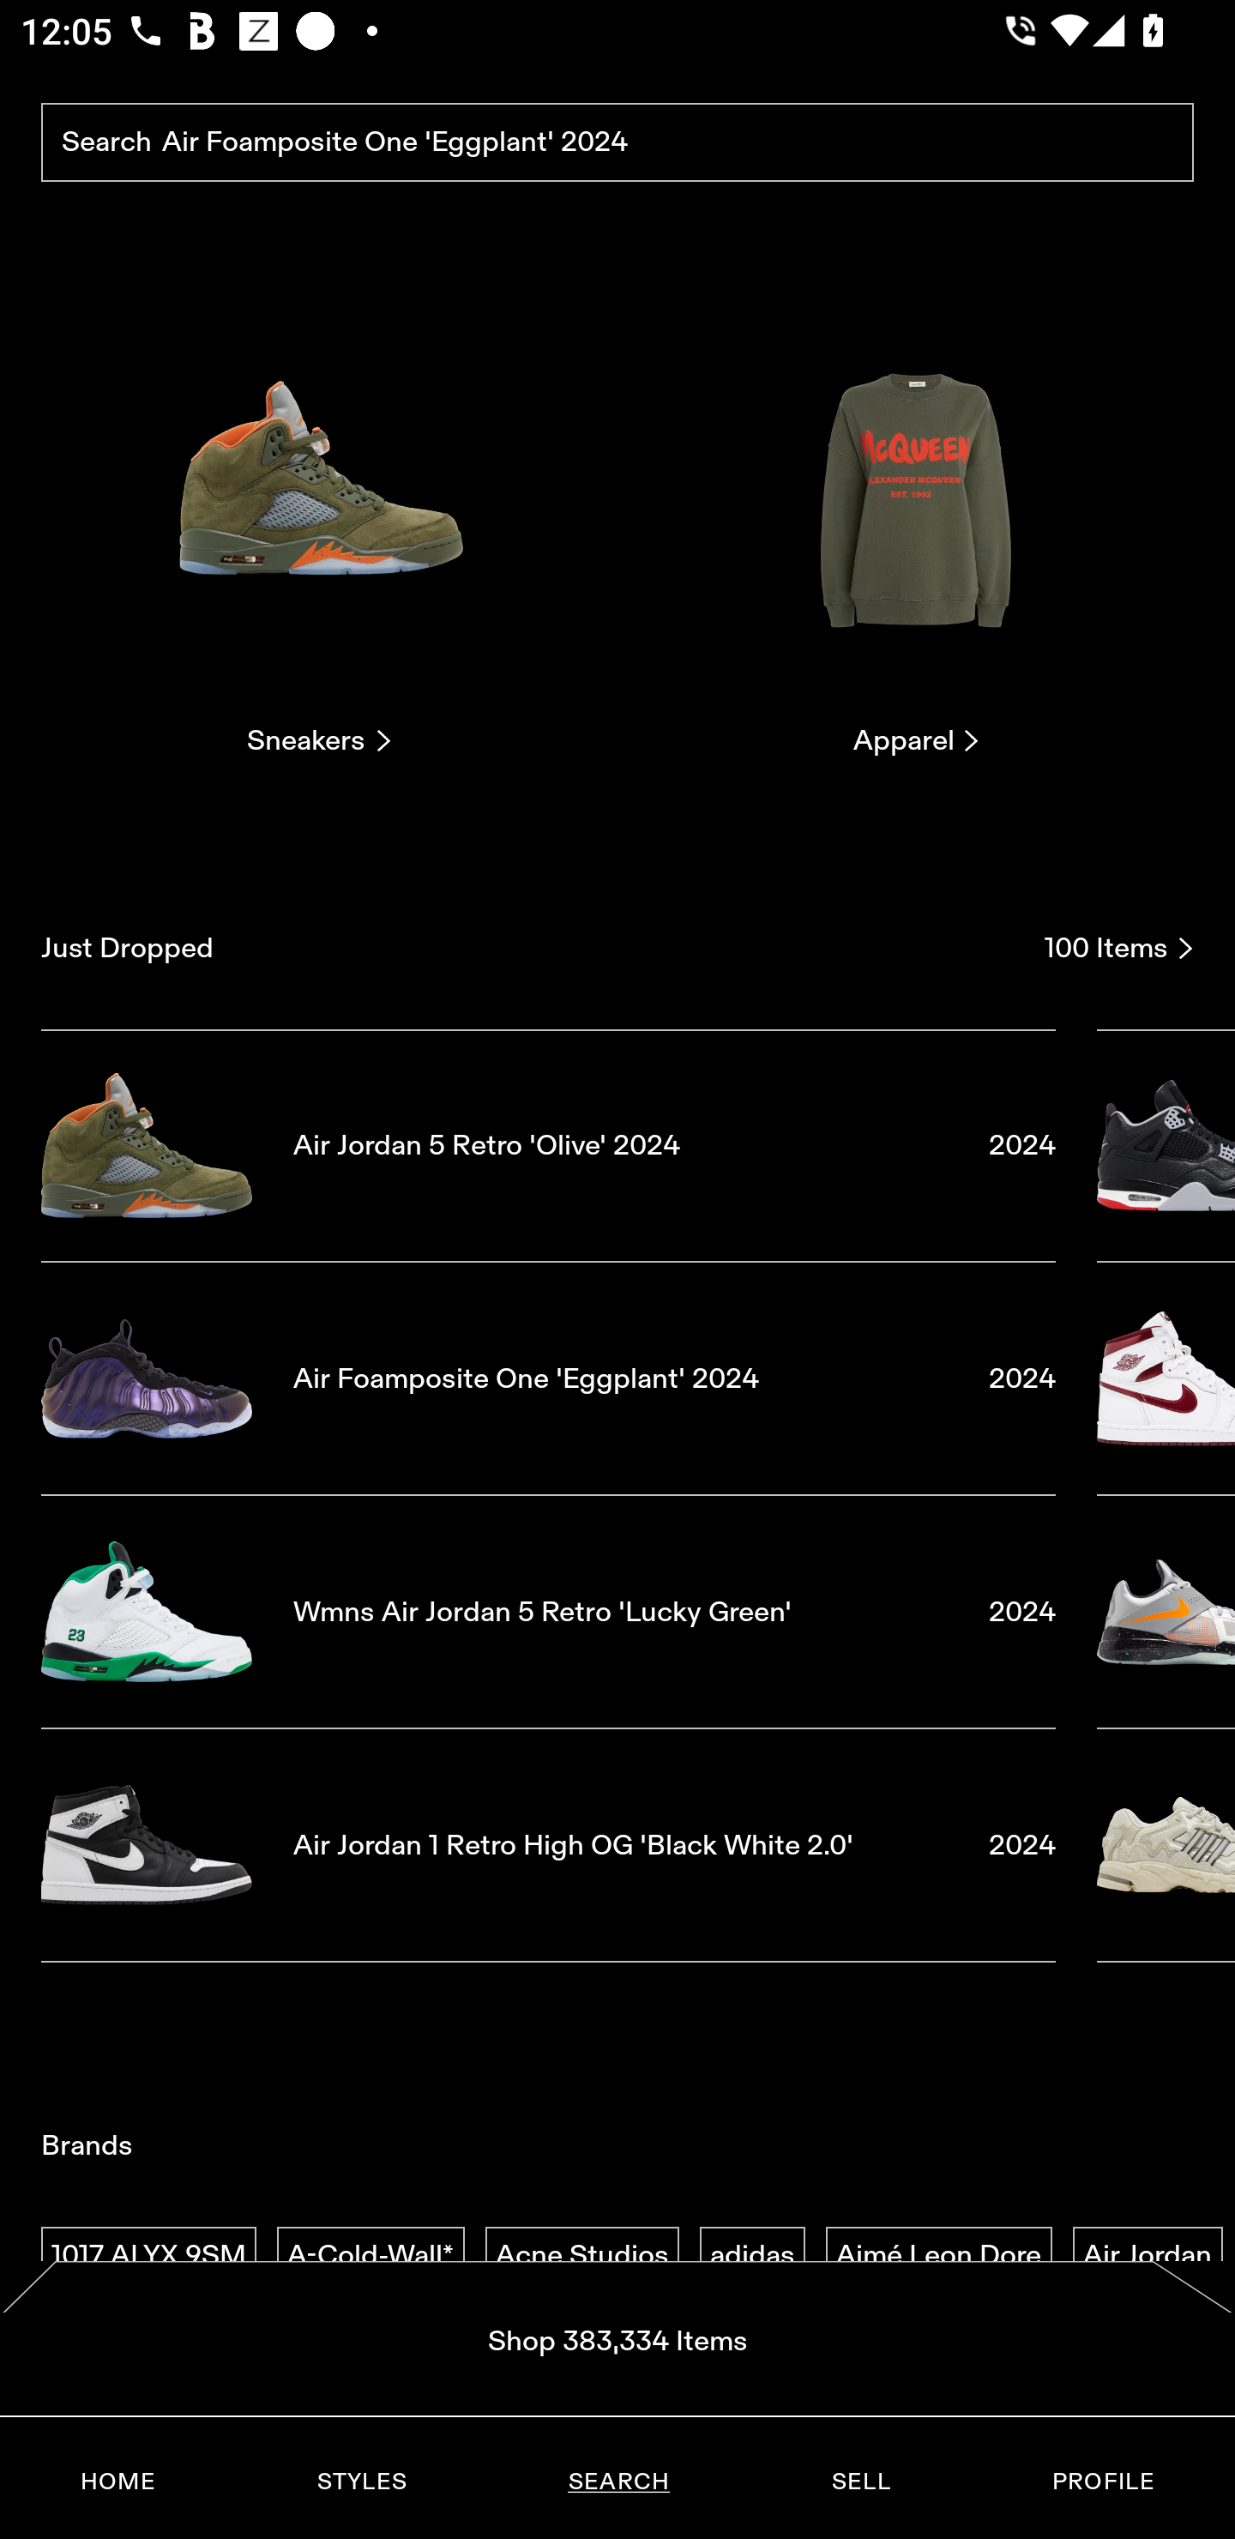  I want to click on HOME, so click(118, 2482).